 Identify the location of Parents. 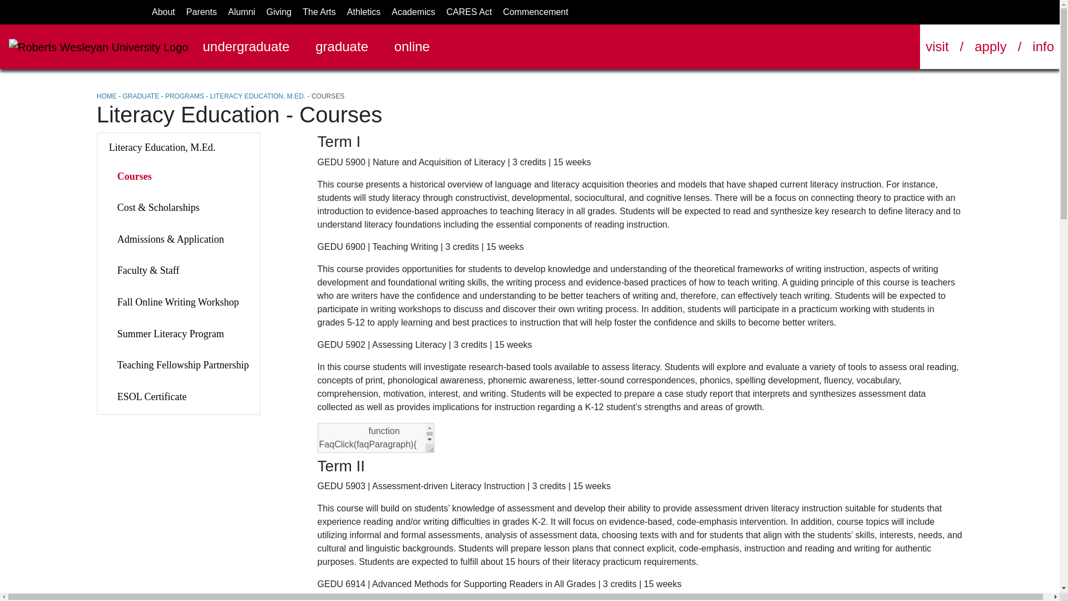
(201, 12).